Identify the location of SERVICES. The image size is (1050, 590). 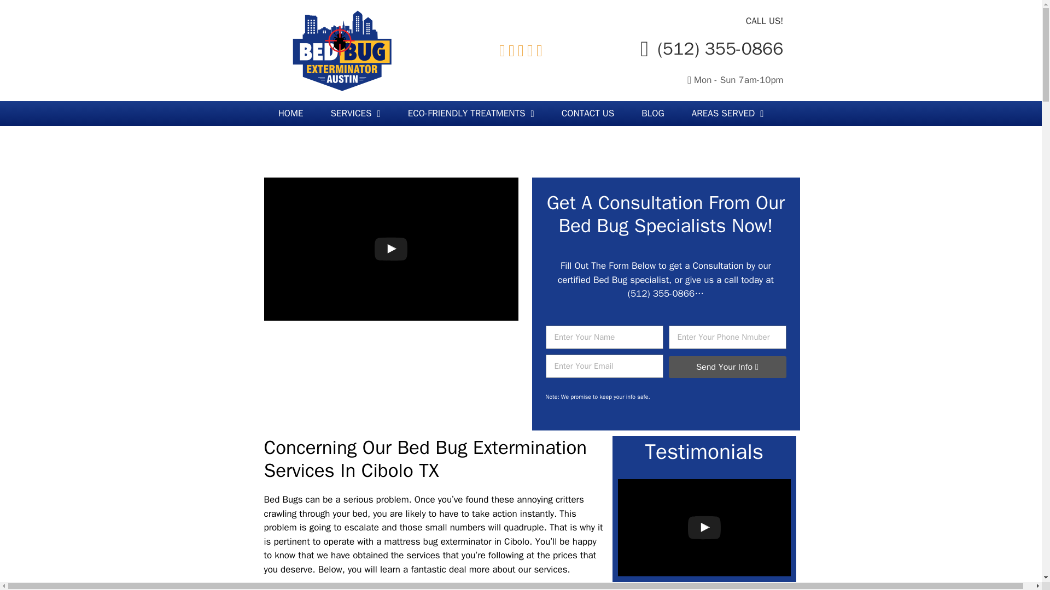
(355, 114).